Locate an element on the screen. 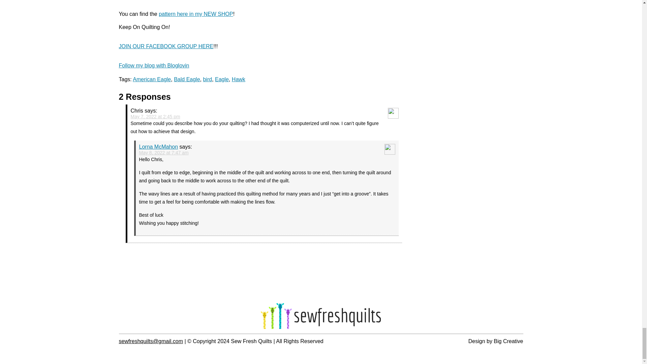  pattern here in my NEW SHOP is located at coordinates (195, 14).